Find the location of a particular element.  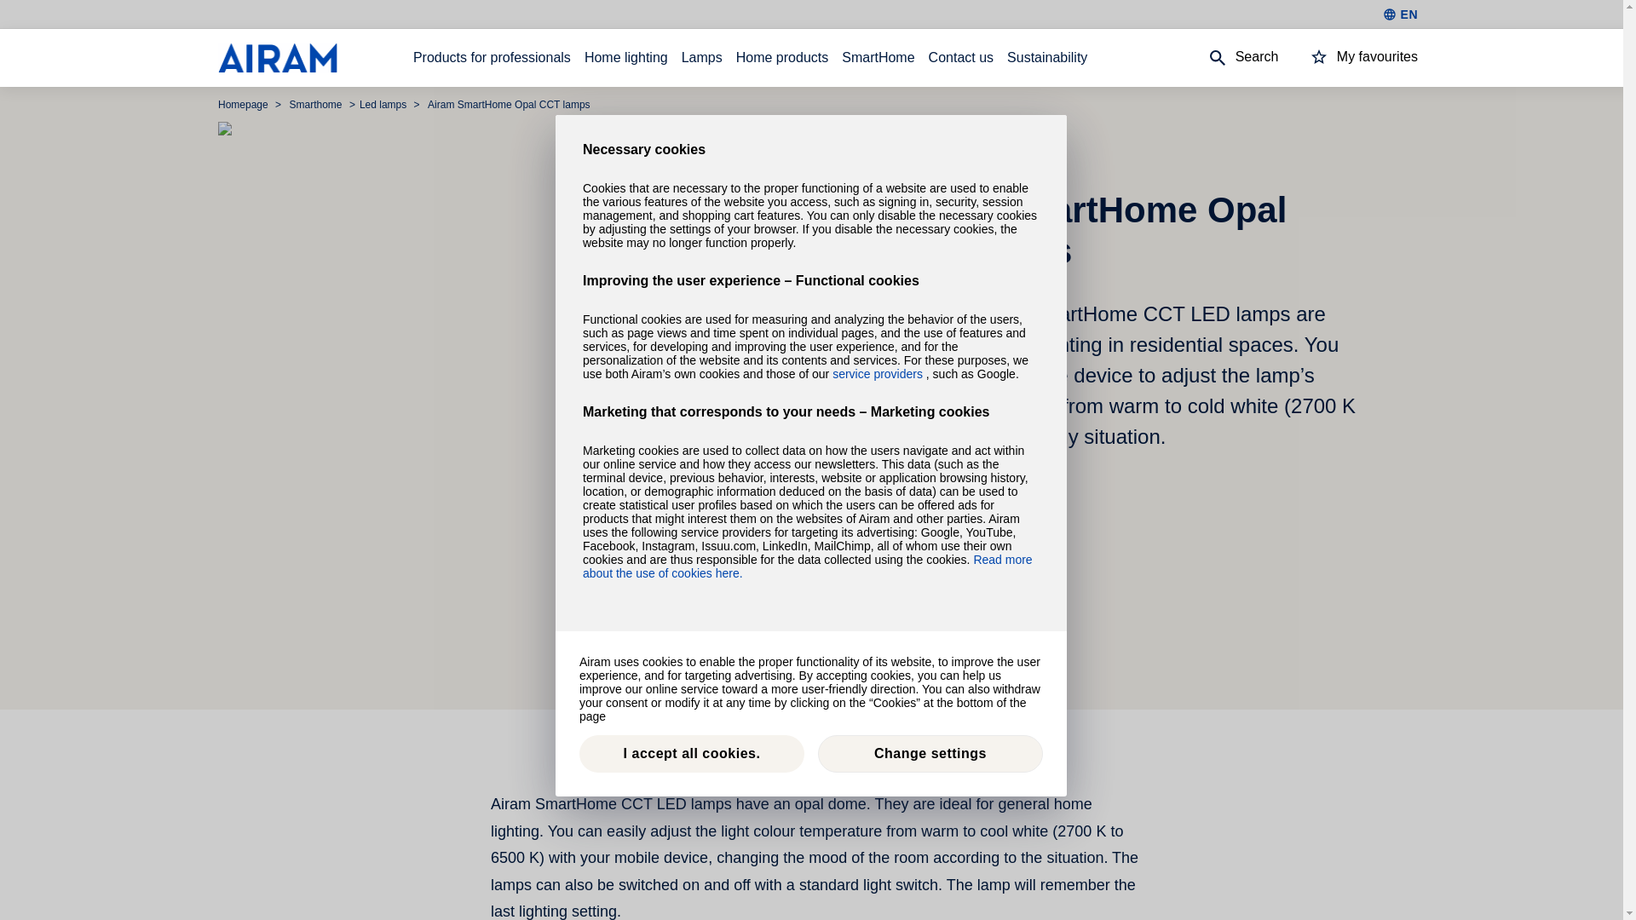

Sustainability is located at coordinates (1047, 58).